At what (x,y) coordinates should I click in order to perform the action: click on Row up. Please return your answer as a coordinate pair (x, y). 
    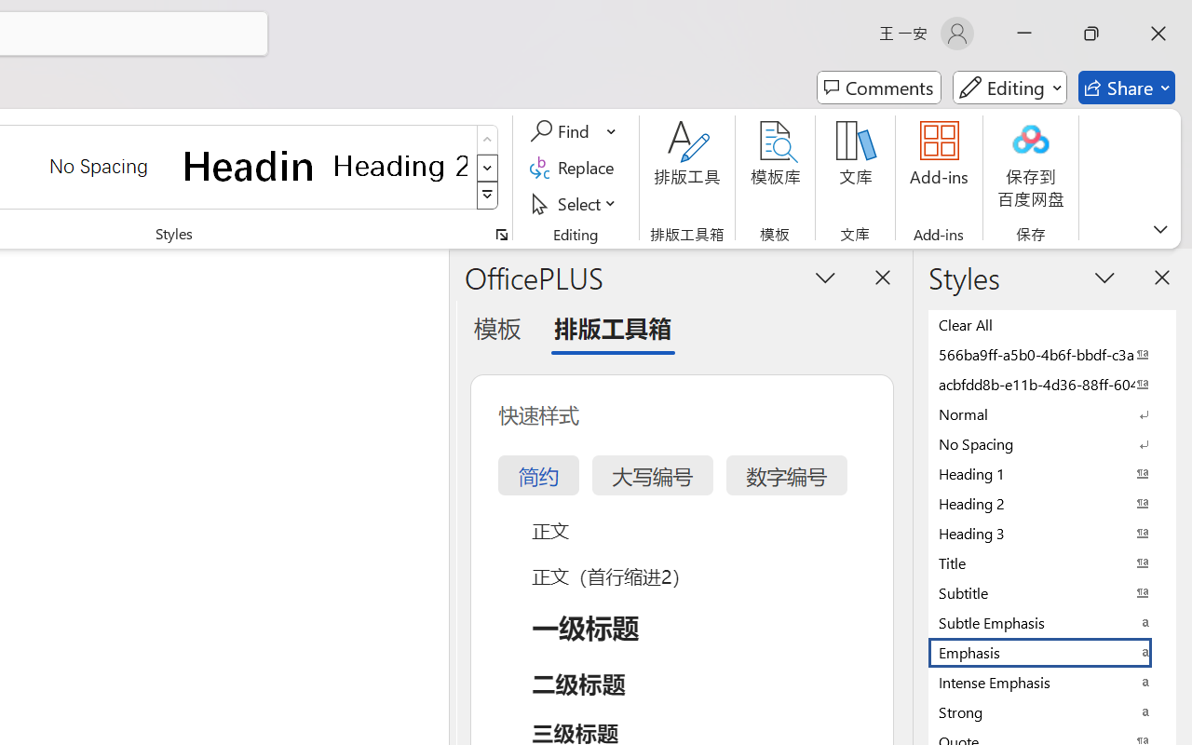
    Looking at the image, I should click on (488, 140).